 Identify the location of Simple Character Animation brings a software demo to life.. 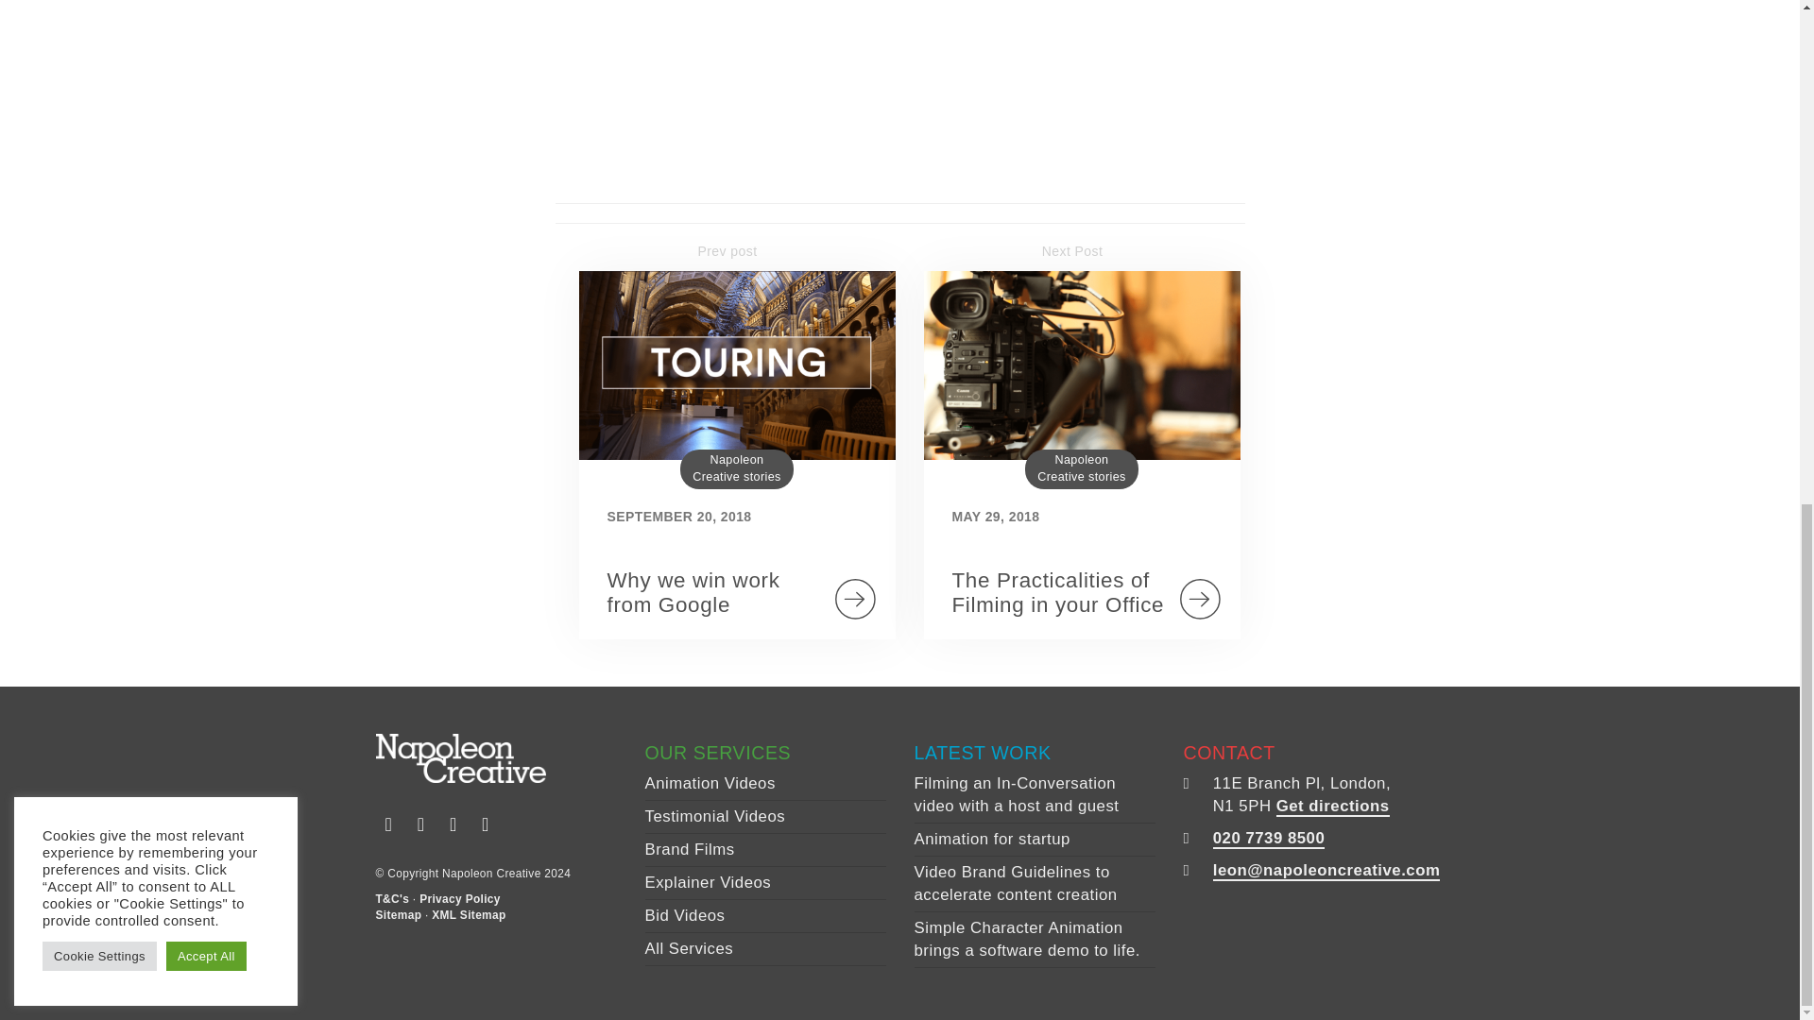
(1027, 939).